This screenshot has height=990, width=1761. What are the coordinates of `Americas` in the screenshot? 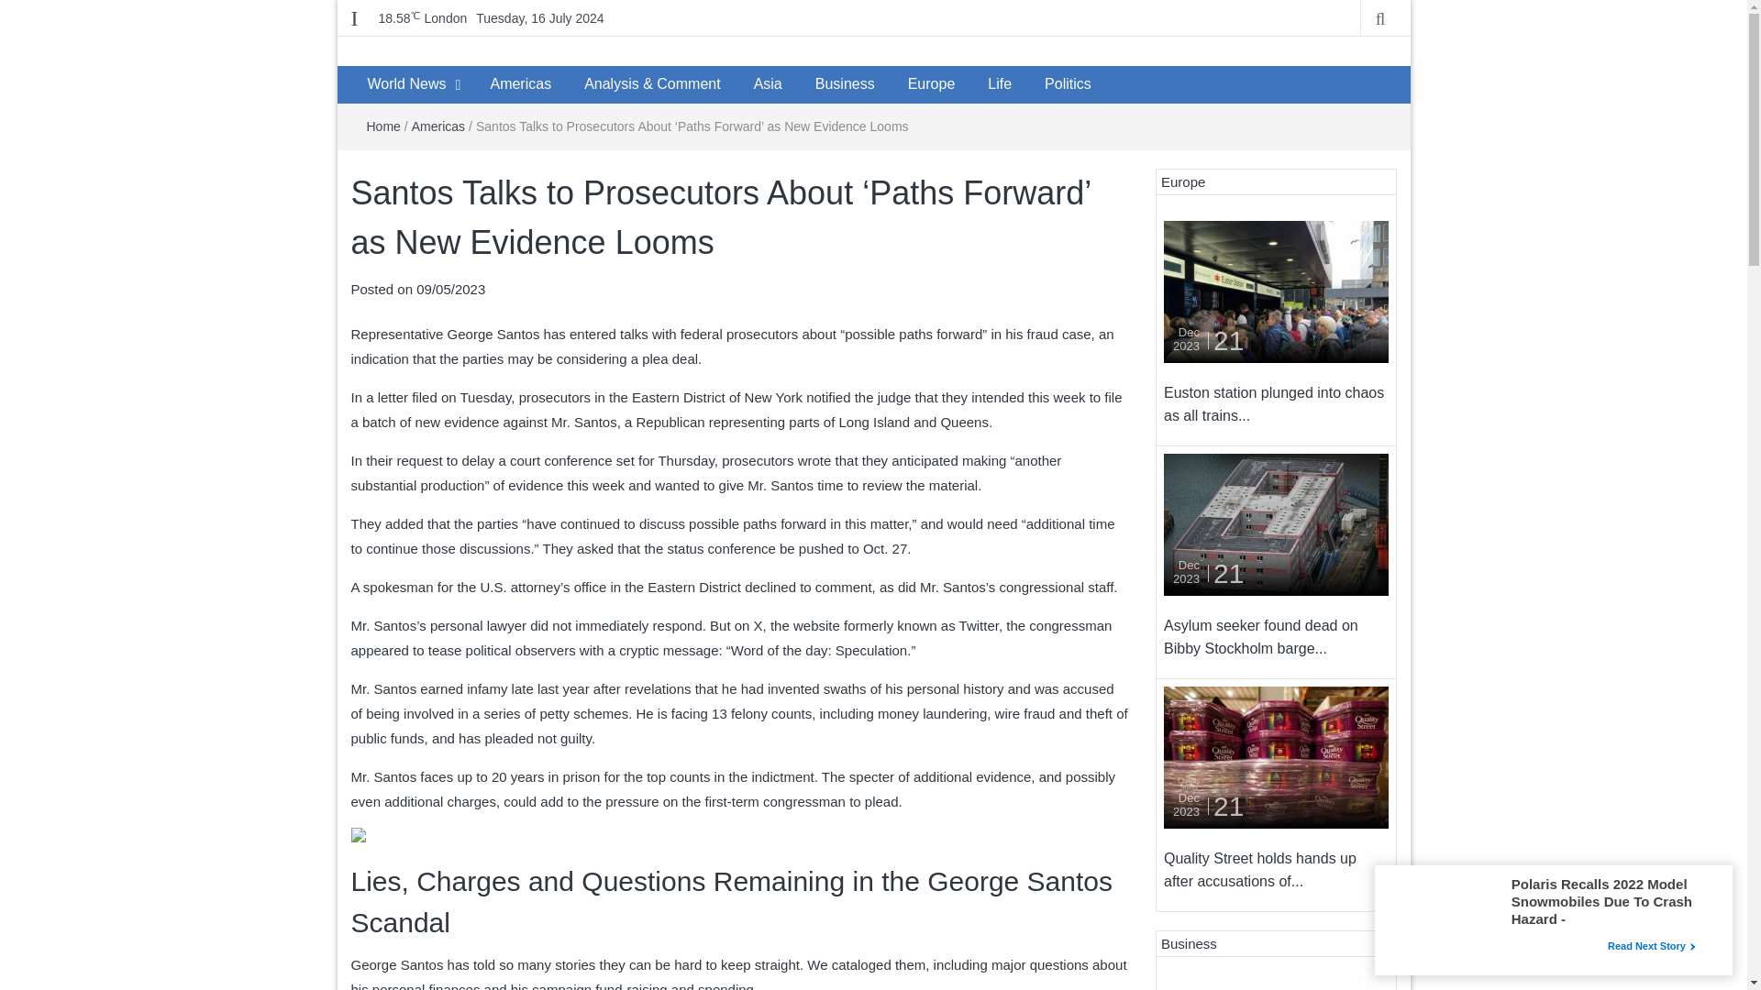 It's located at (438, 126).